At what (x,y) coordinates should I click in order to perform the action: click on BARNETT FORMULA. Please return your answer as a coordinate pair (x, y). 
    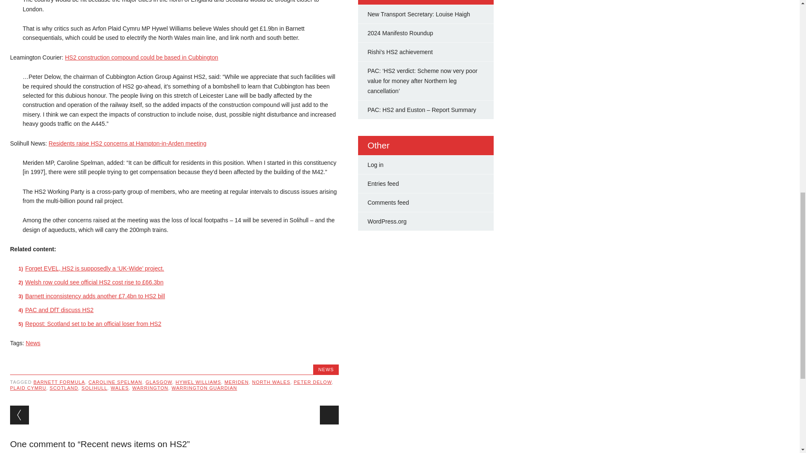
    Looking at the image, I should click on (60, 382).